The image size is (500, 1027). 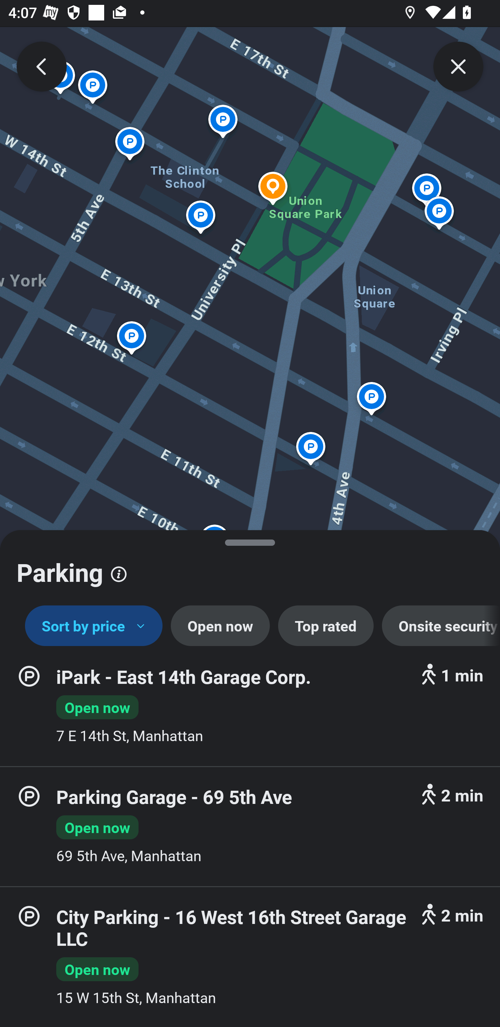 I want to click on Open now, so click(x=220, y=626).